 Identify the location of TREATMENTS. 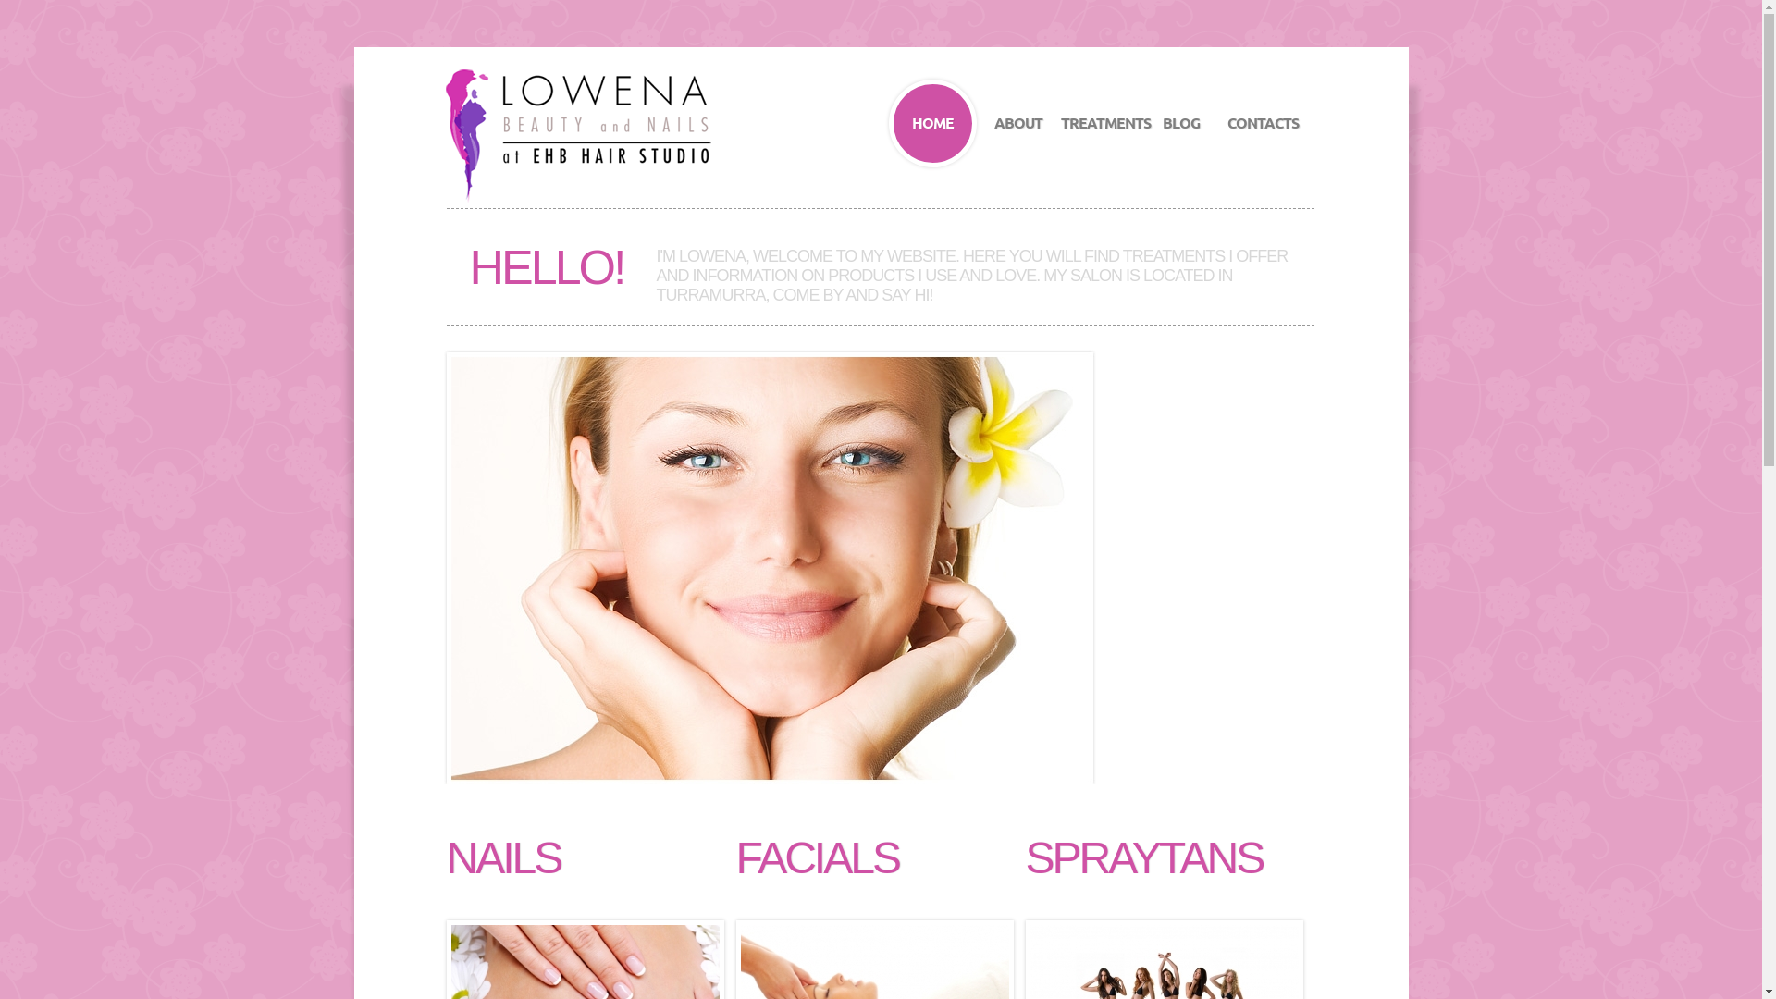
(1099, 124).